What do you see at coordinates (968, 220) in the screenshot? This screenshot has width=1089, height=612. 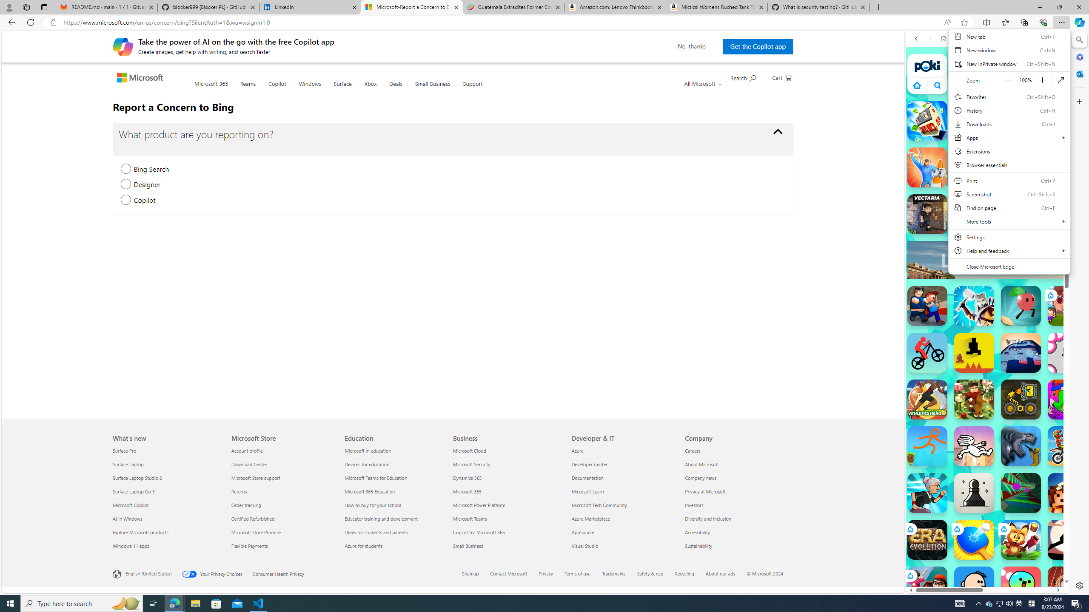 I see `SimplyUp.io` at bounding box center [968, 220].